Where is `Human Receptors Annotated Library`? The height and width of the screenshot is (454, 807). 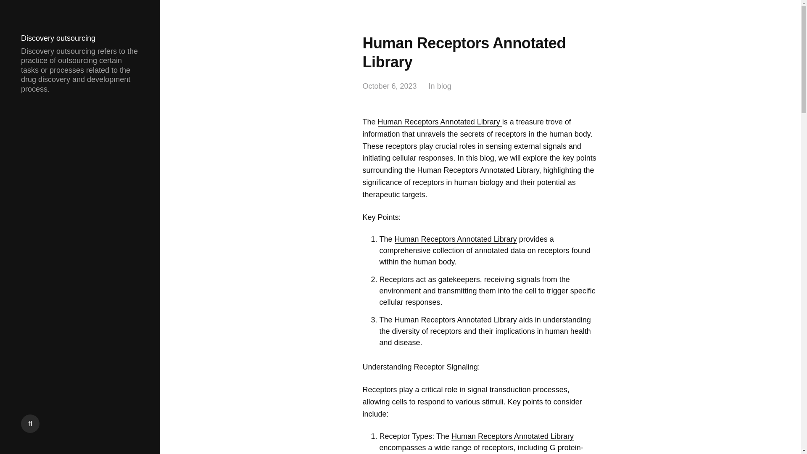
Human Receptors Annotated Library is located at coordinates (440, 122).